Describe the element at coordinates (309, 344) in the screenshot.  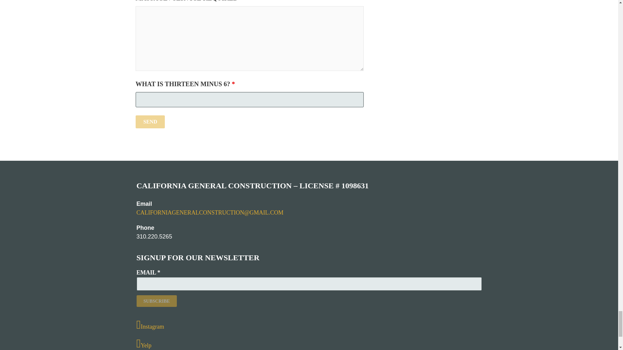
I see `Yelp` at that location.